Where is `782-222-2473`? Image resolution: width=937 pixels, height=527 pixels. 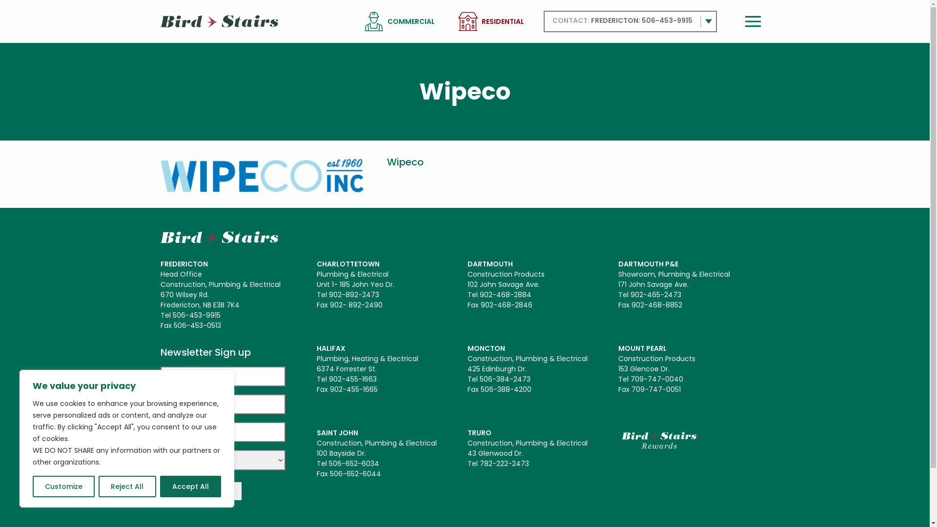
782-222-2473 is located at coordinates (505, 464).